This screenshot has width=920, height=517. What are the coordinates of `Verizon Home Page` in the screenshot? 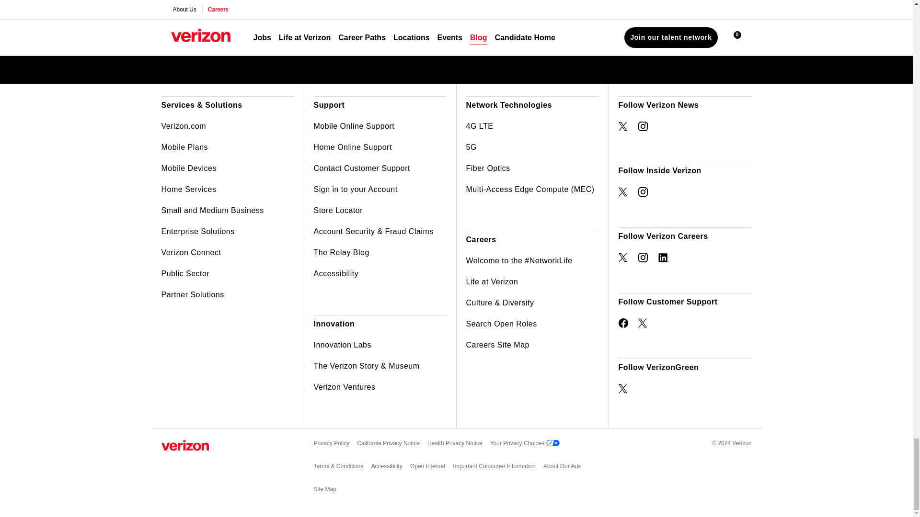 It's located at (185, 445).